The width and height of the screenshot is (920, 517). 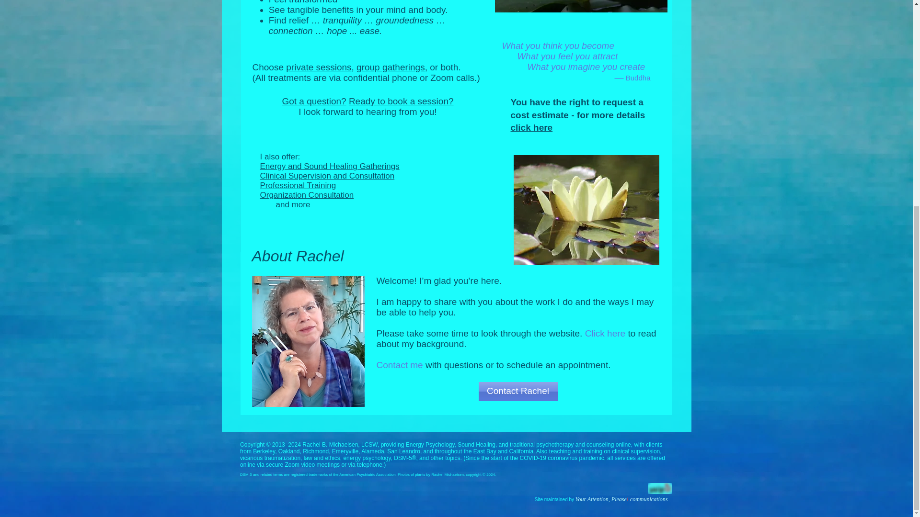 I want to click on lick here, so click(x=609, y=333).